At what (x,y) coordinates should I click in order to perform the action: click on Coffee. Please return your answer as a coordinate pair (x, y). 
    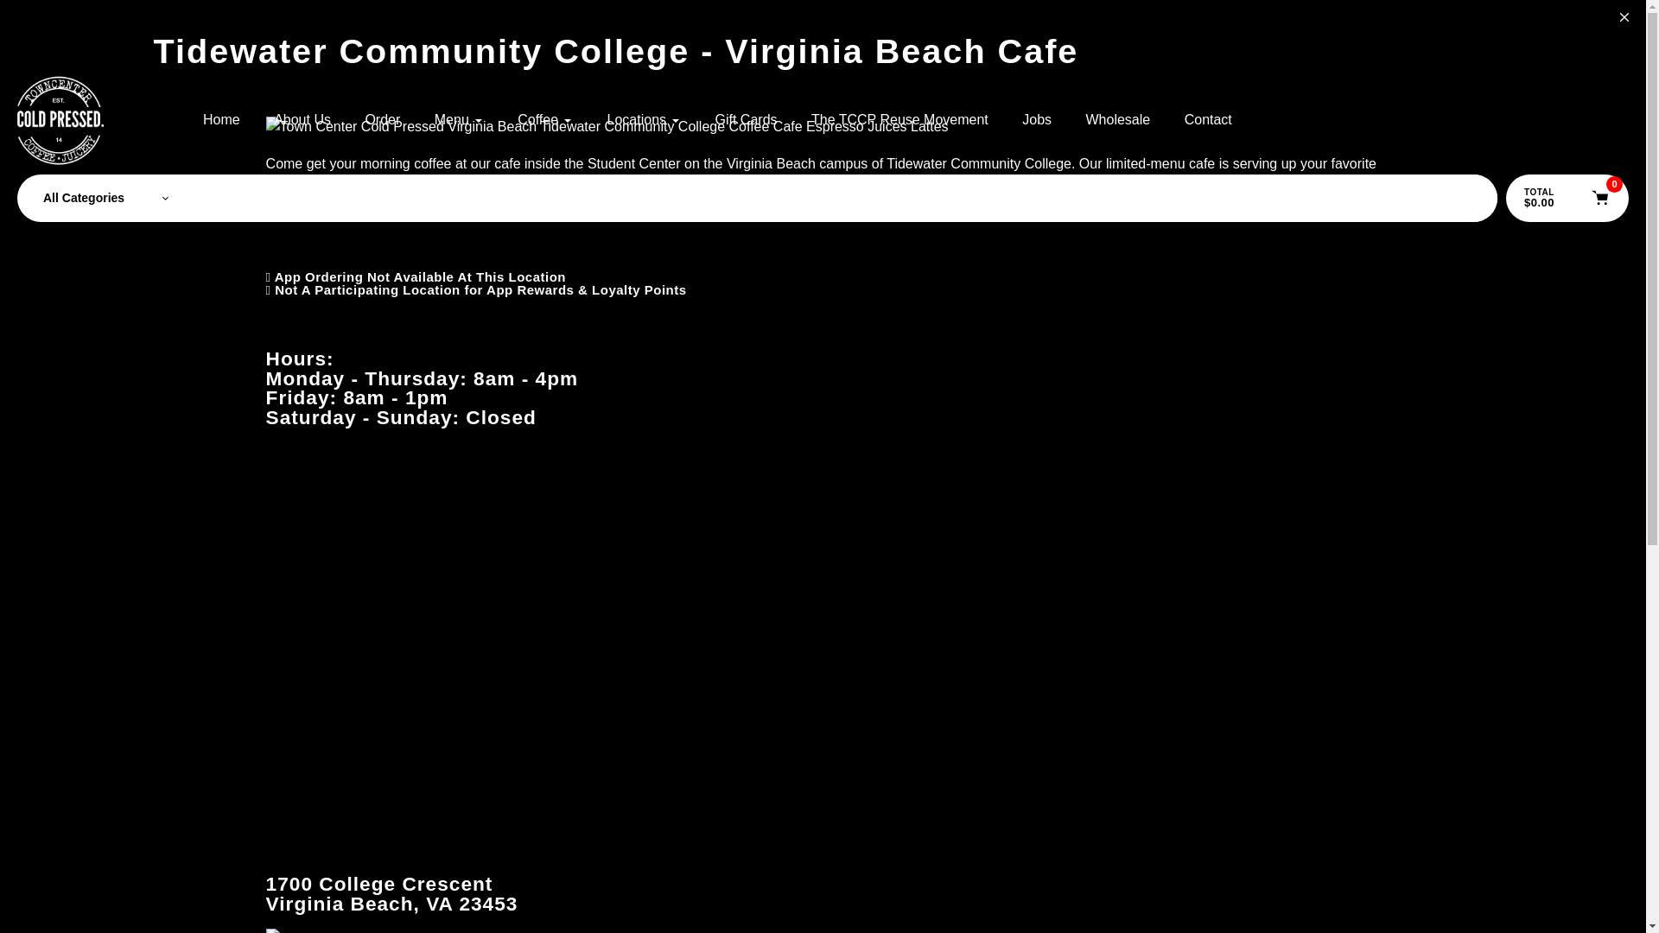
    Looking at the image, I should click on (544, 120).